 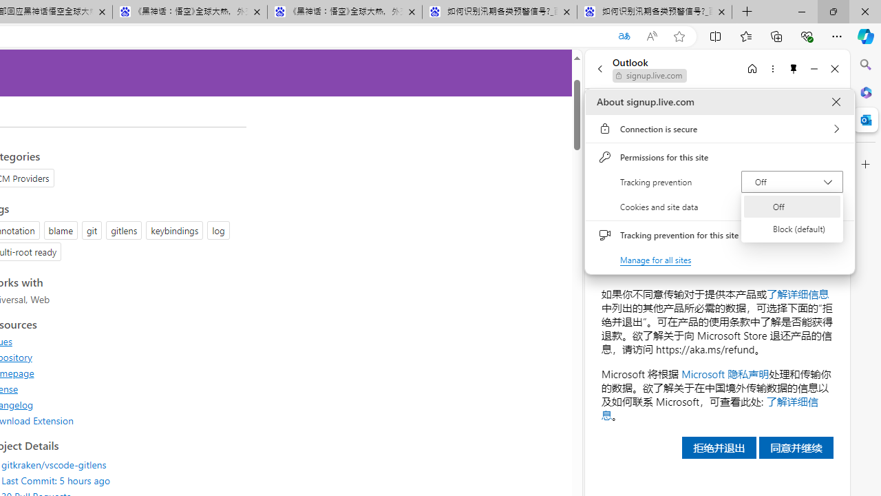 What do you see at coordinates (792, 229) in the screenshot?
I see `Block (default)` at bounding box center [792, 229].